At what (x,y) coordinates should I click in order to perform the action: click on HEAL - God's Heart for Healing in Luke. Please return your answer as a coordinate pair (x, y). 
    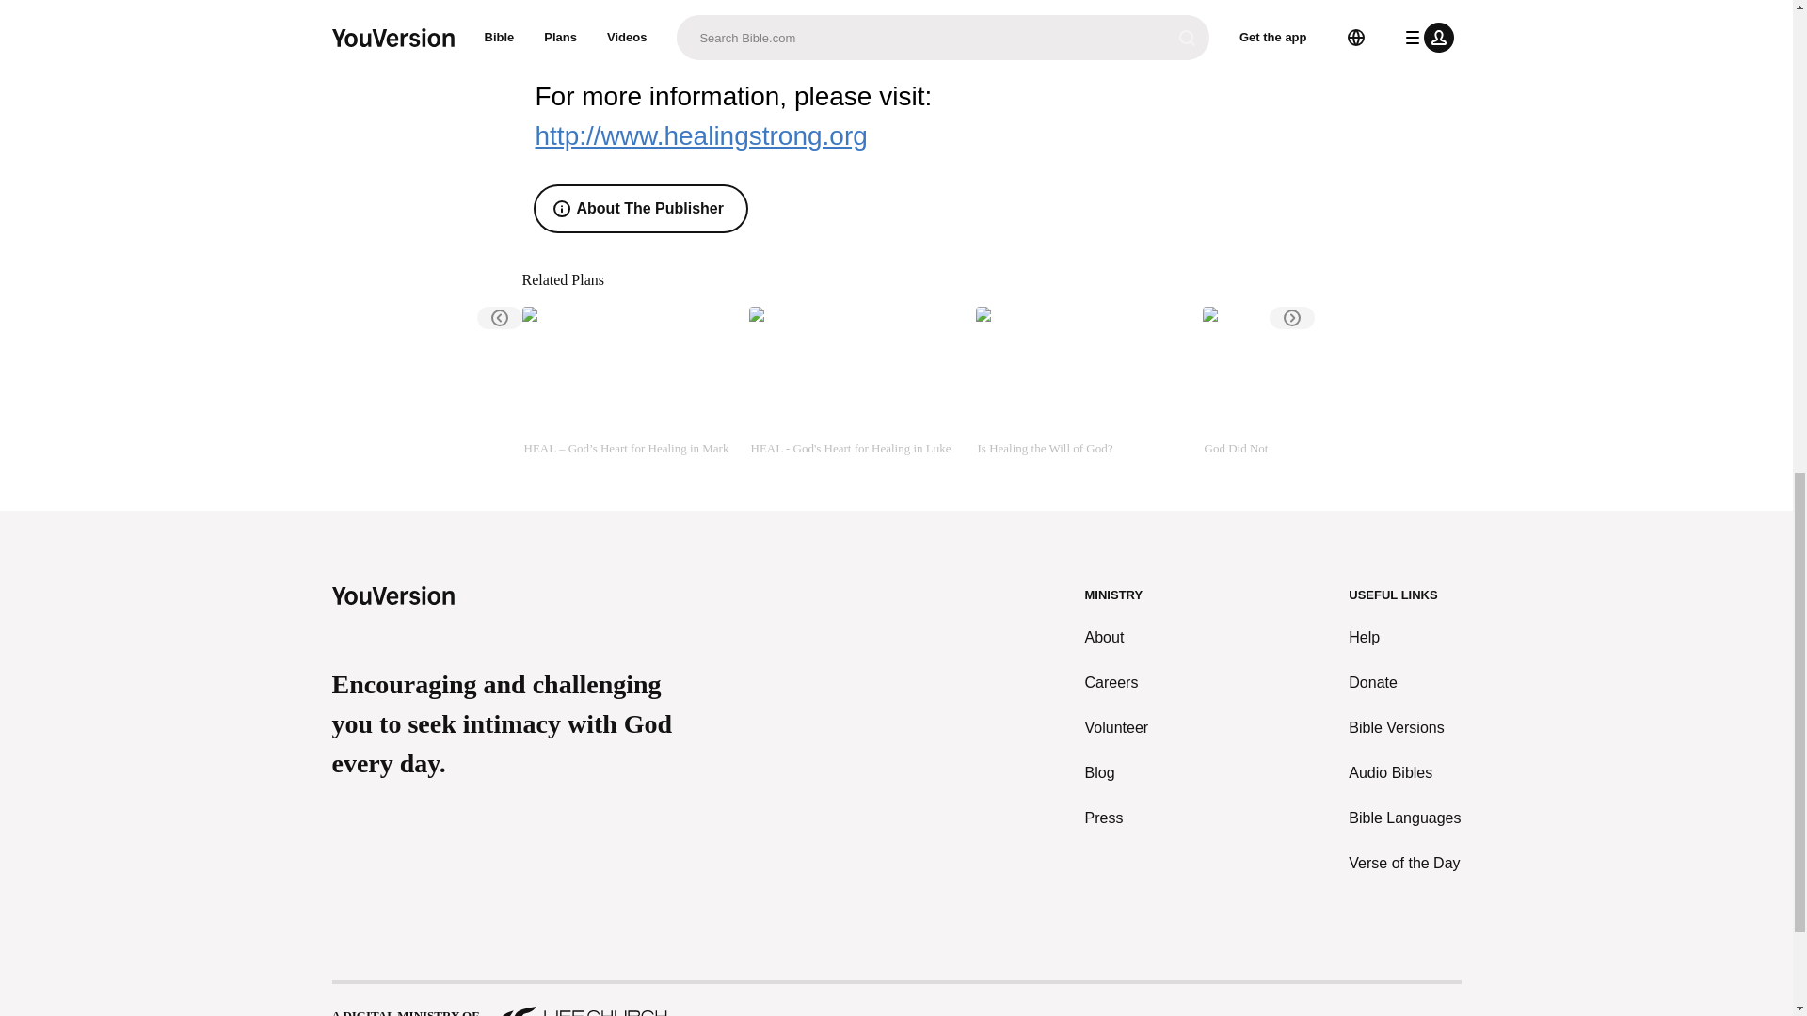
    Looking at the image, I should click on (855, 382).